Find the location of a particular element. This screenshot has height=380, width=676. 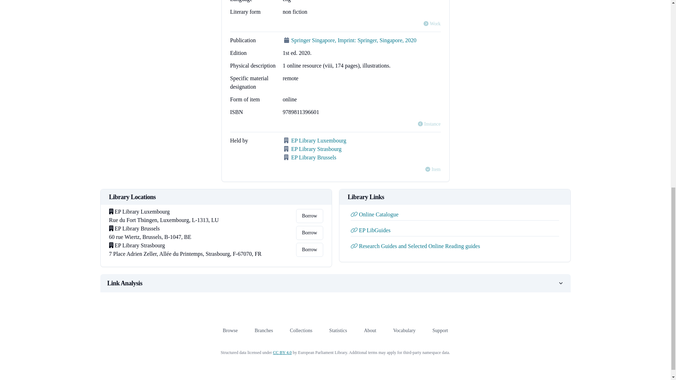

EP Library Brussels is located at coordinates (313, 157).